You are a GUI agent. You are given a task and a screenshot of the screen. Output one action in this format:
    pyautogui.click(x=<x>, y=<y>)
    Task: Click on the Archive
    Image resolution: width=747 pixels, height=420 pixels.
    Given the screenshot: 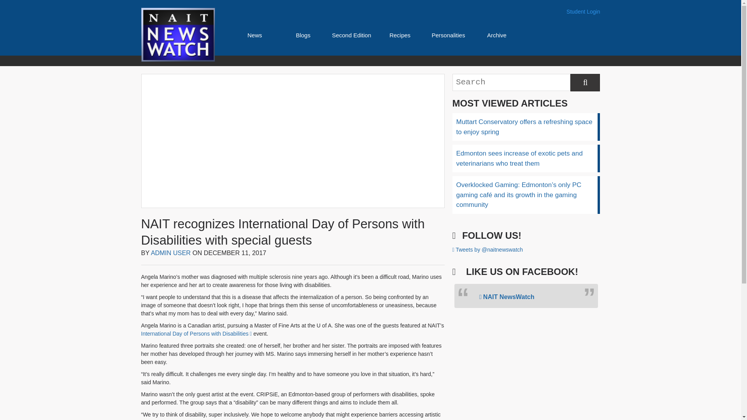 What is the action you would take?
    pyautogui.click(x=496, y=35)
    